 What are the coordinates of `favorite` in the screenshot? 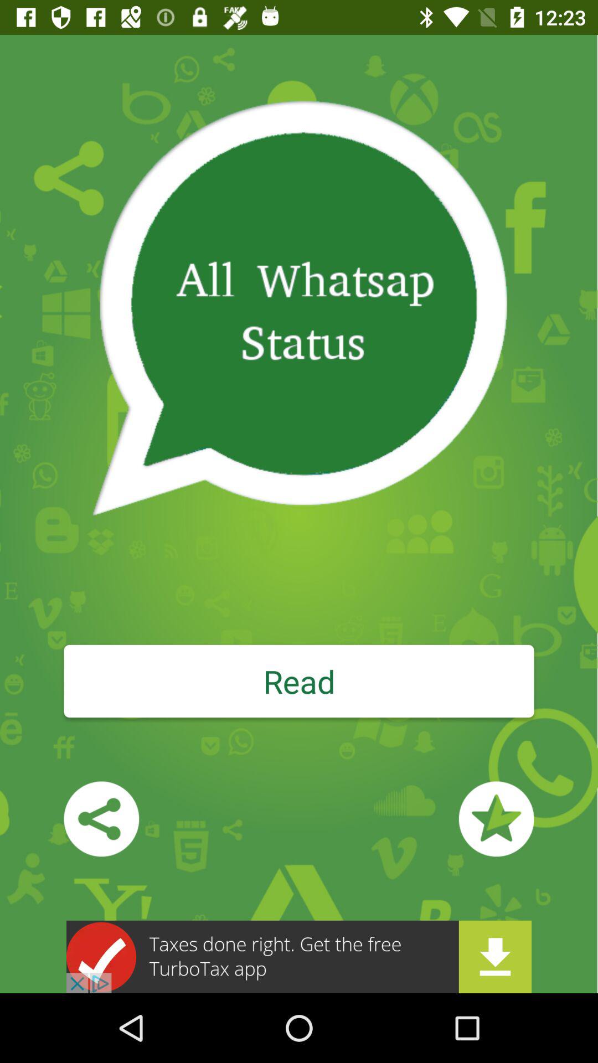 It's located at (496, 819).